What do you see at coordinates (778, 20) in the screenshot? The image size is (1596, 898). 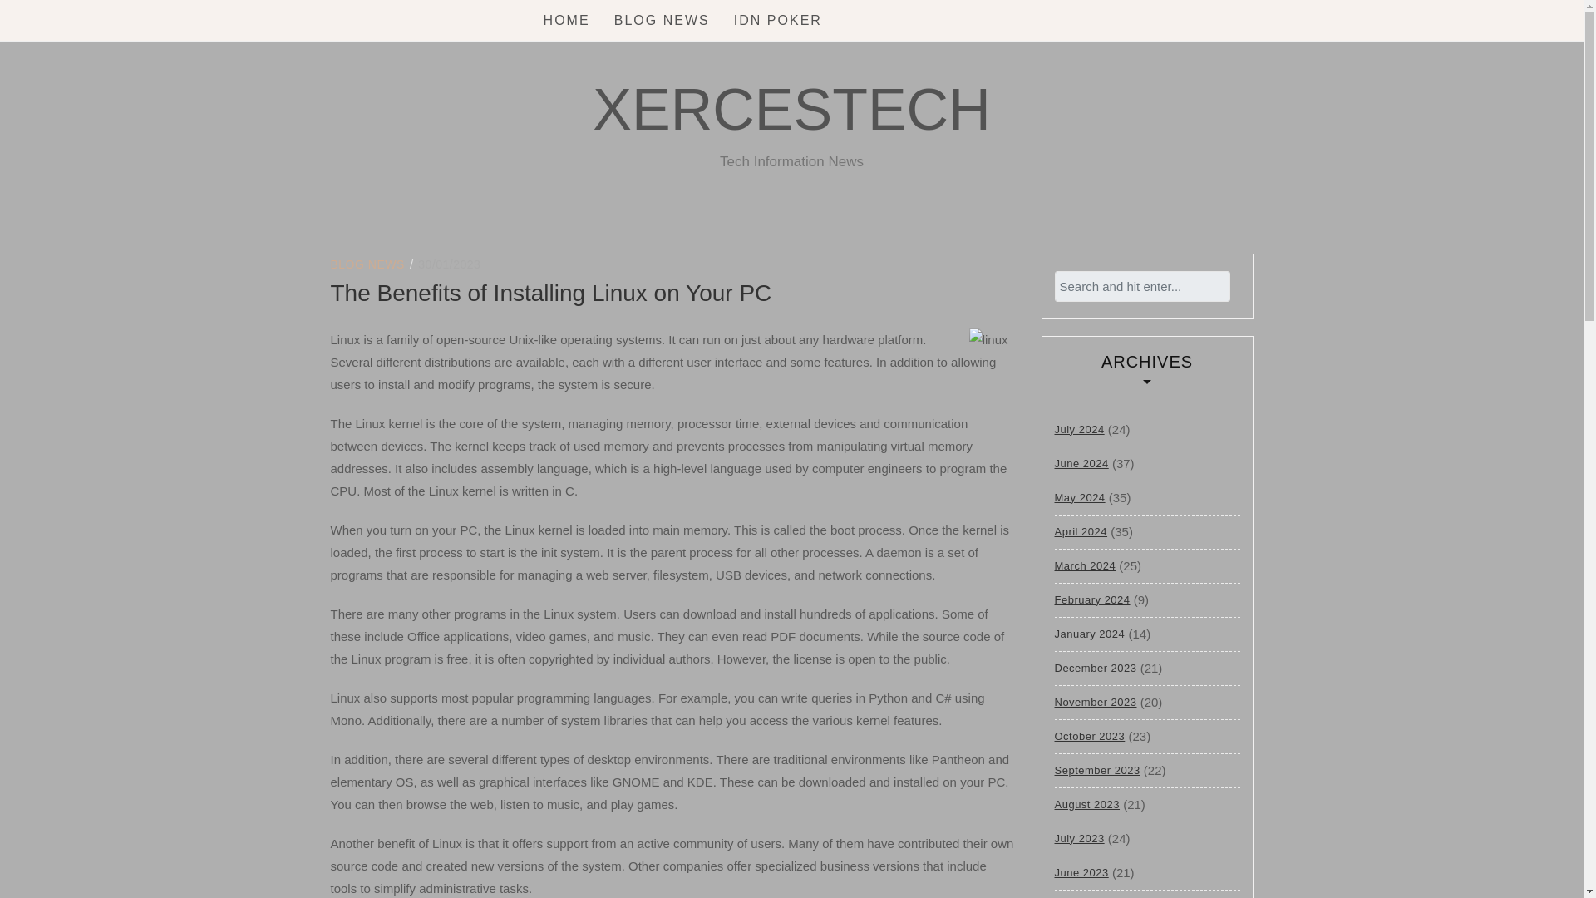 I see `IDN POKER` at bounding box center [778, 20].